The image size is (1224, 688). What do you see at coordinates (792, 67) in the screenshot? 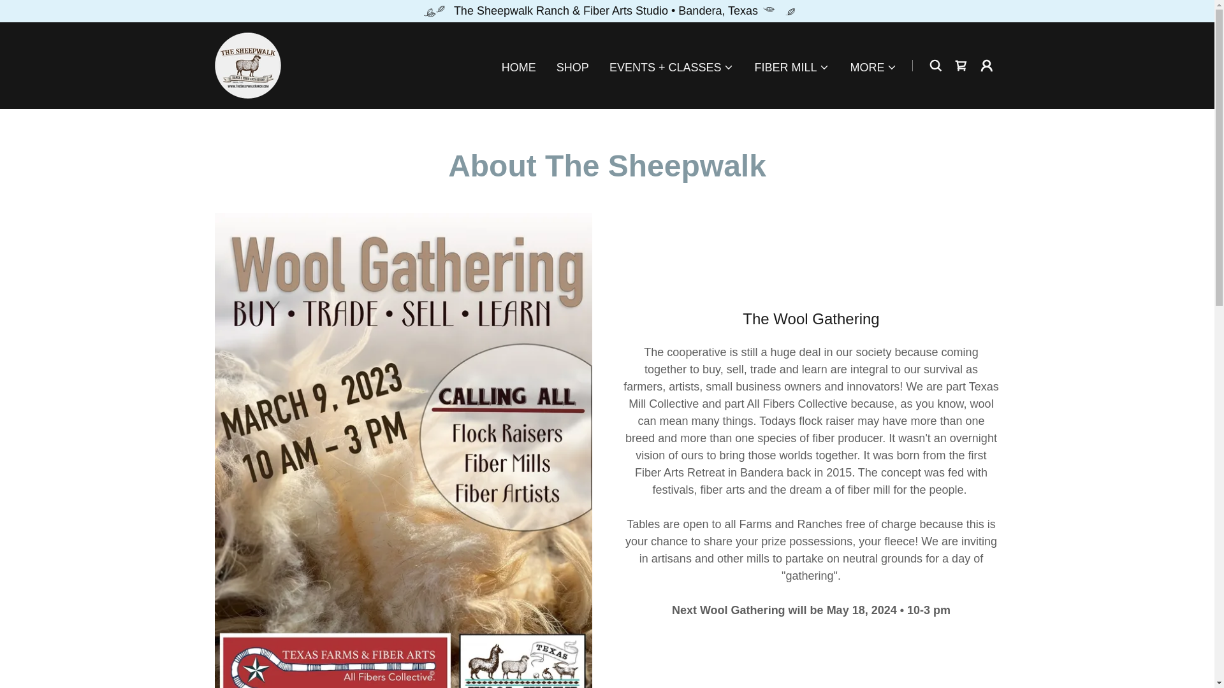
I see `FIBER MILL` at bounding box center [792, 67].